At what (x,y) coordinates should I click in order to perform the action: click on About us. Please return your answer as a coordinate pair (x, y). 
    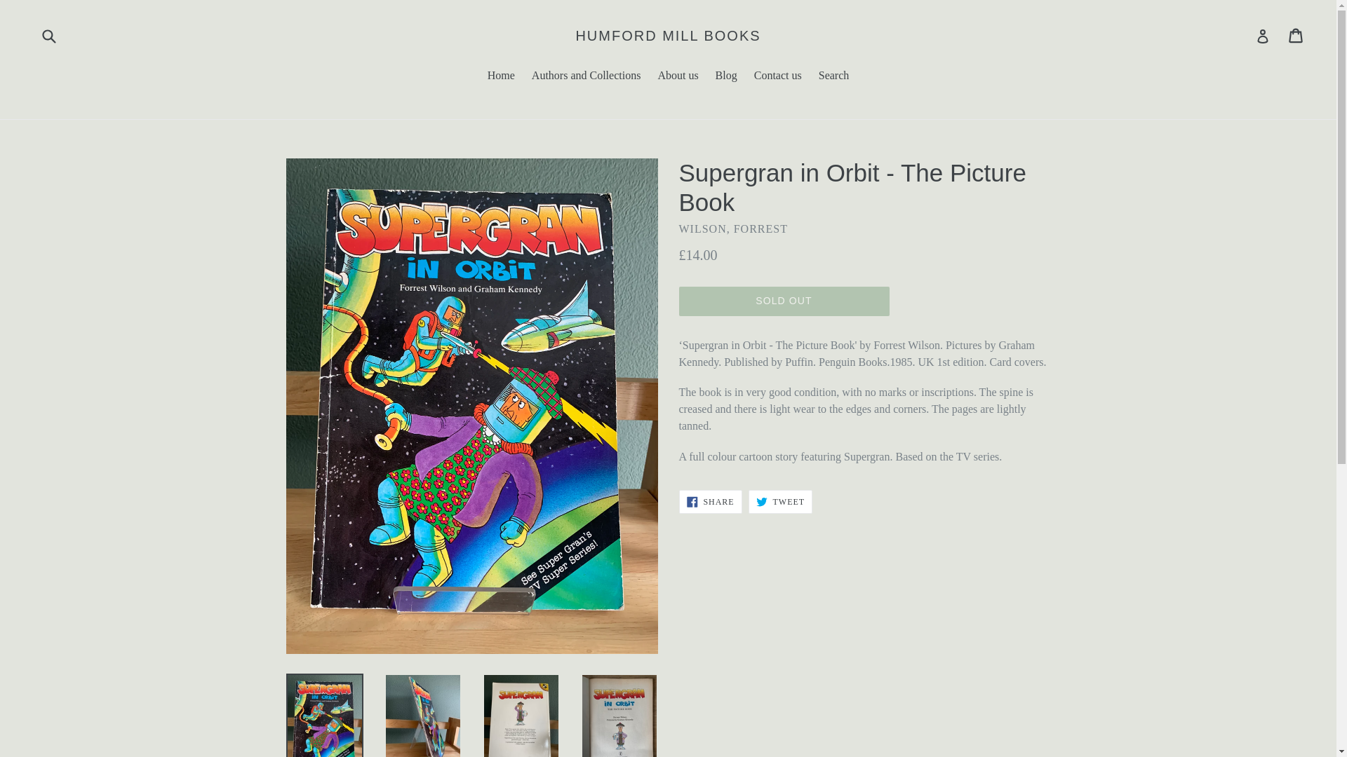
    Looking at the image, I should click on (678, 77).